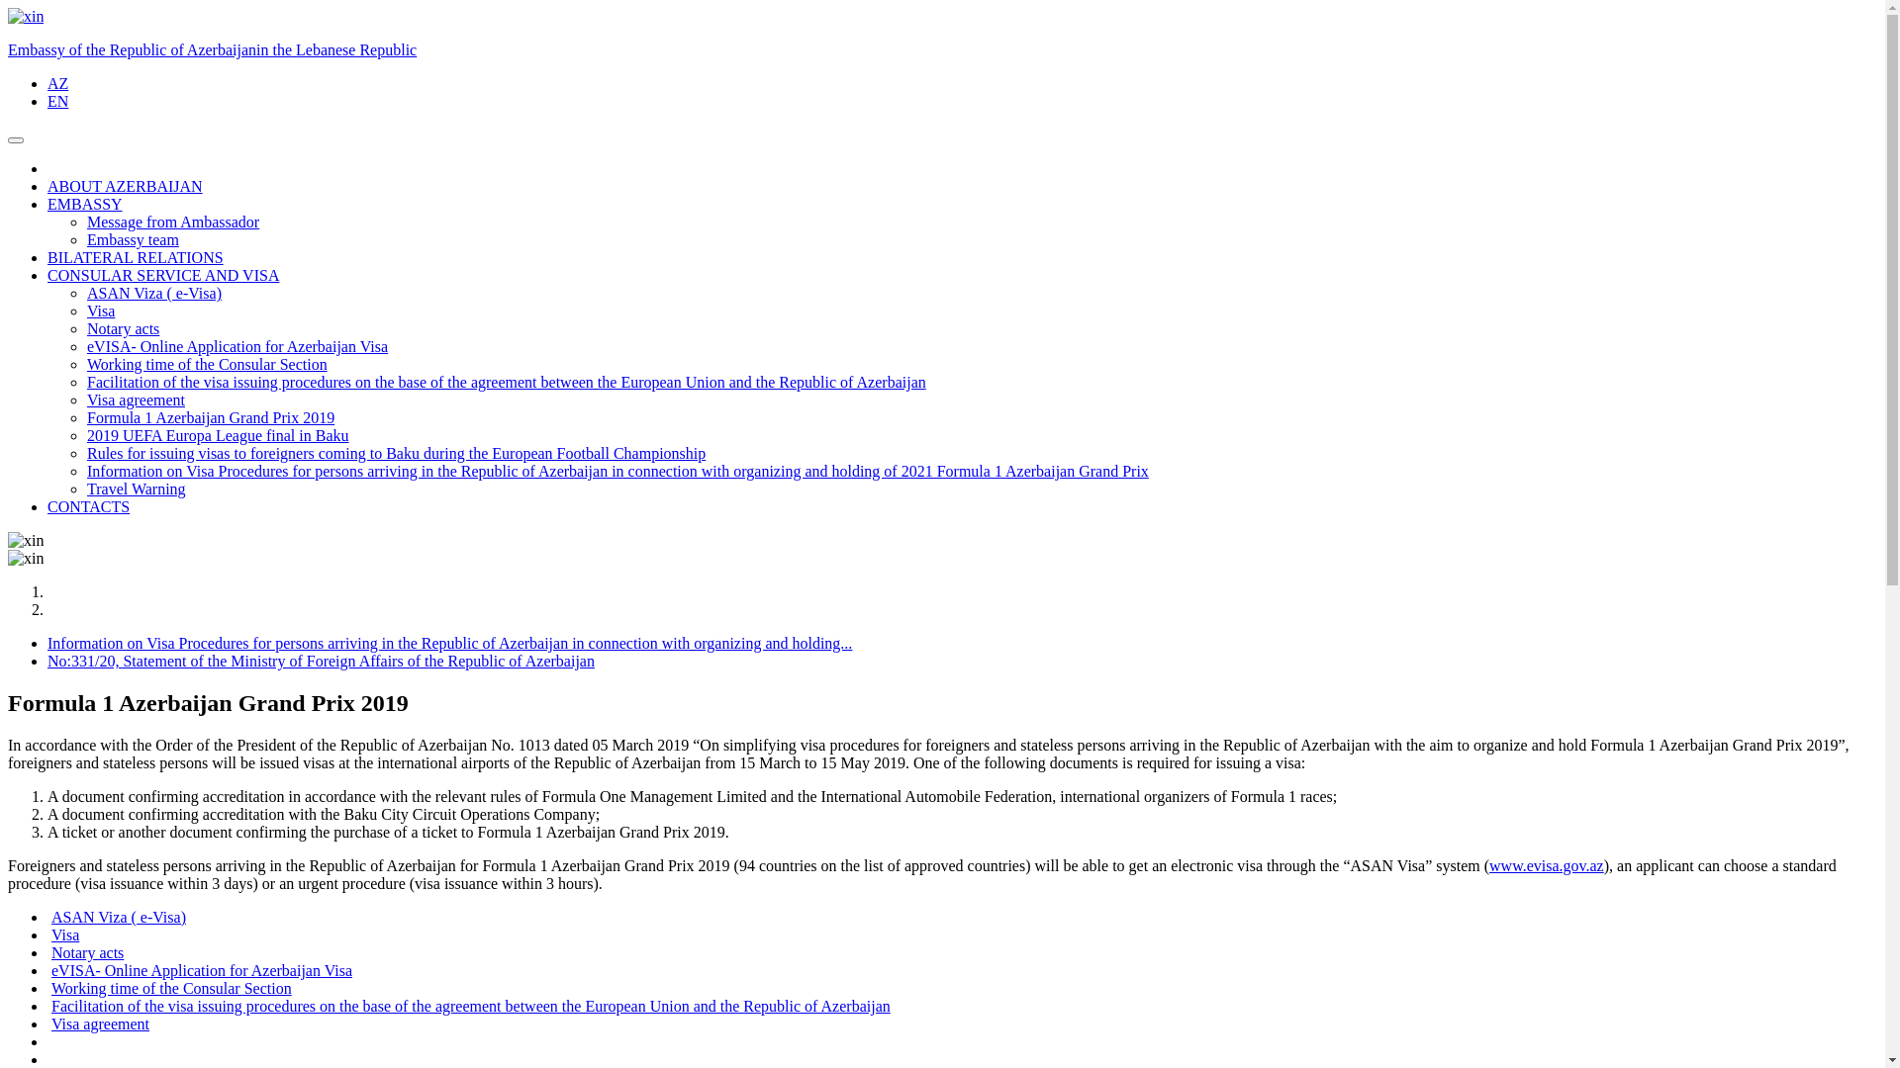 This screenshot has height=1068, width=1900. Describe the element at coordinates (89, 506) in the screenshot. I see `CONTACTS` at that location.